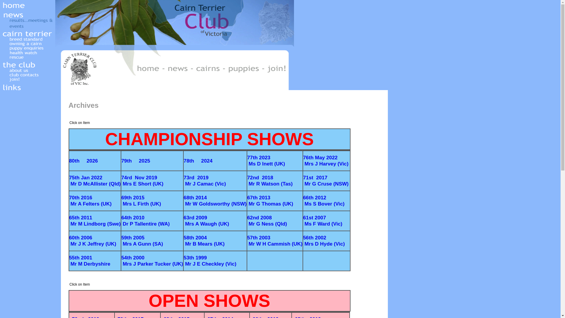 The width and height of the screenshot is (565, 318). What do you see at coordinates (324, 201) in the screenshot?
I see `66th 2012
 Ms S Bover (Vic)` at bounding box center [324, 201].